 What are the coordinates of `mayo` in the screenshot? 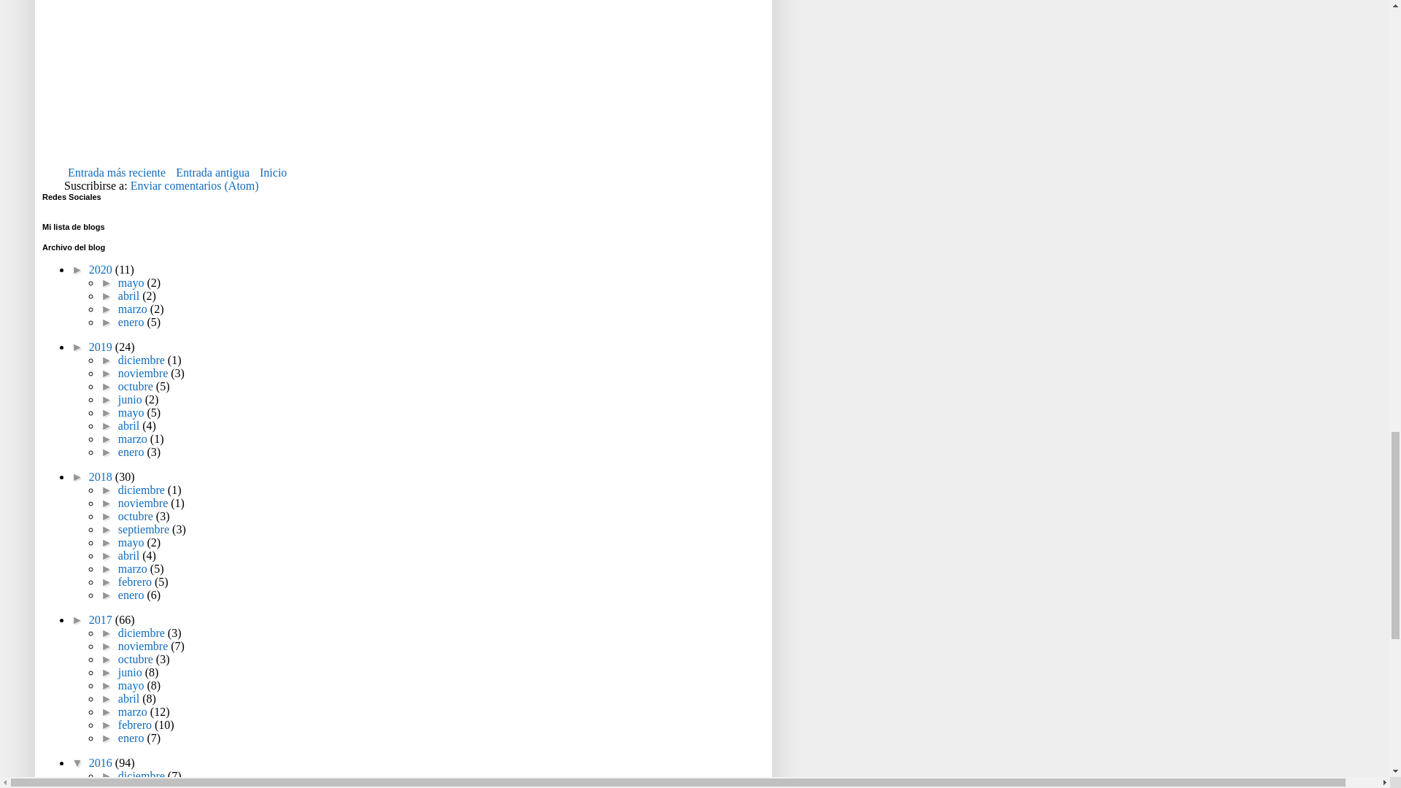 It's located at (132, 283).